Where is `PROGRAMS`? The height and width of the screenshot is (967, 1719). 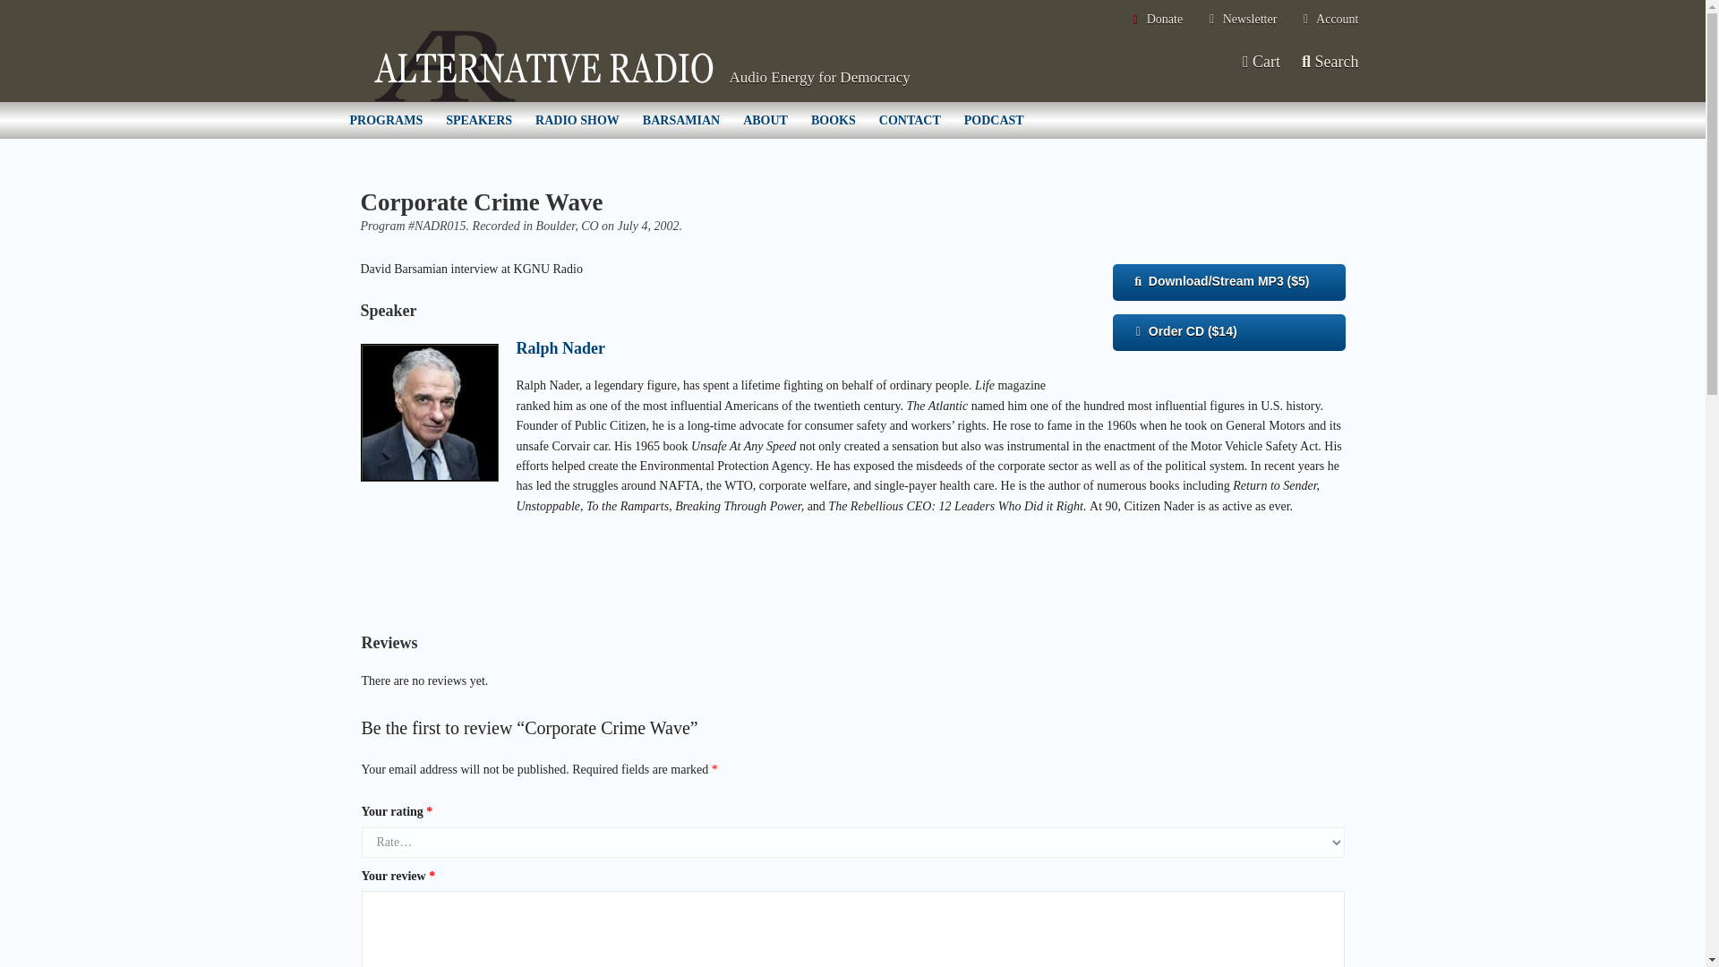
PROGRAMS is located at coordinates (387, 120).